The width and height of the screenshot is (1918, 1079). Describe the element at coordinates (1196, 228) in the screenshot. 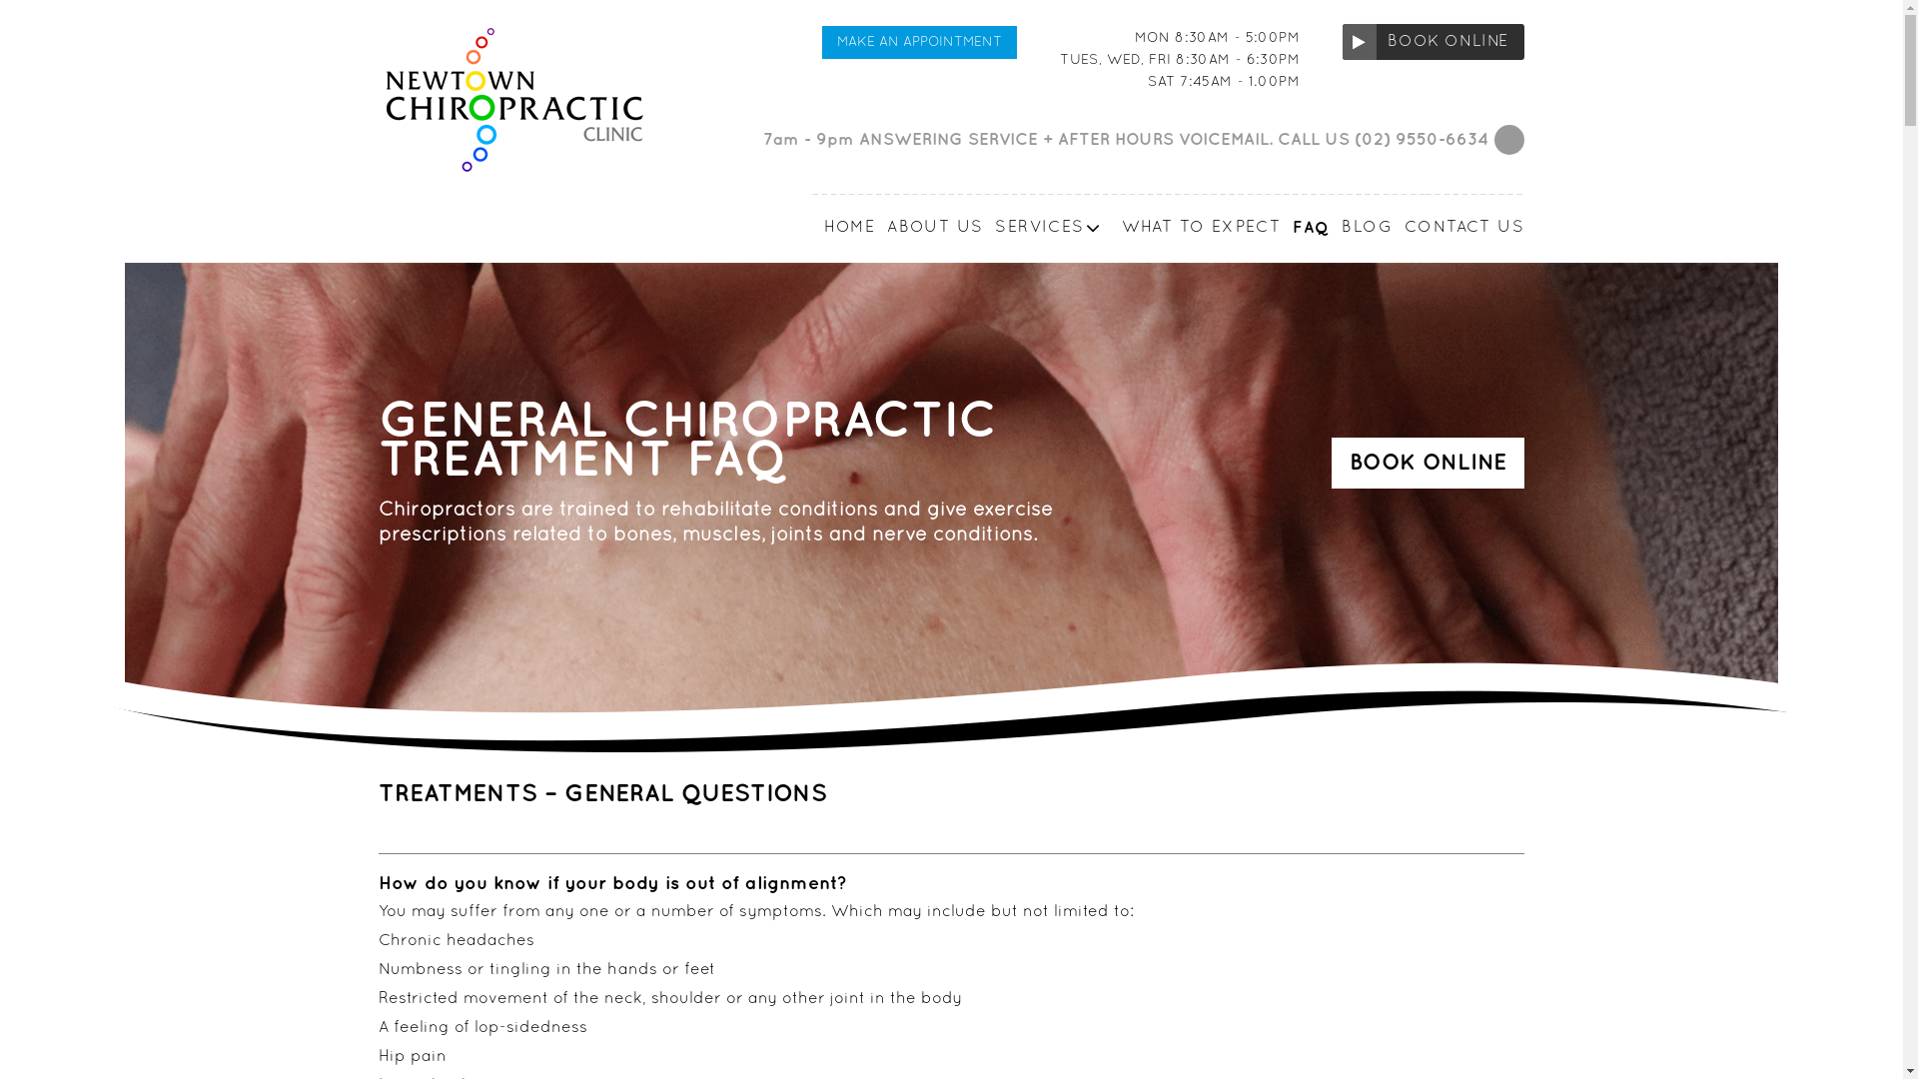

I see `WHAT TO EXPECT` at that location.